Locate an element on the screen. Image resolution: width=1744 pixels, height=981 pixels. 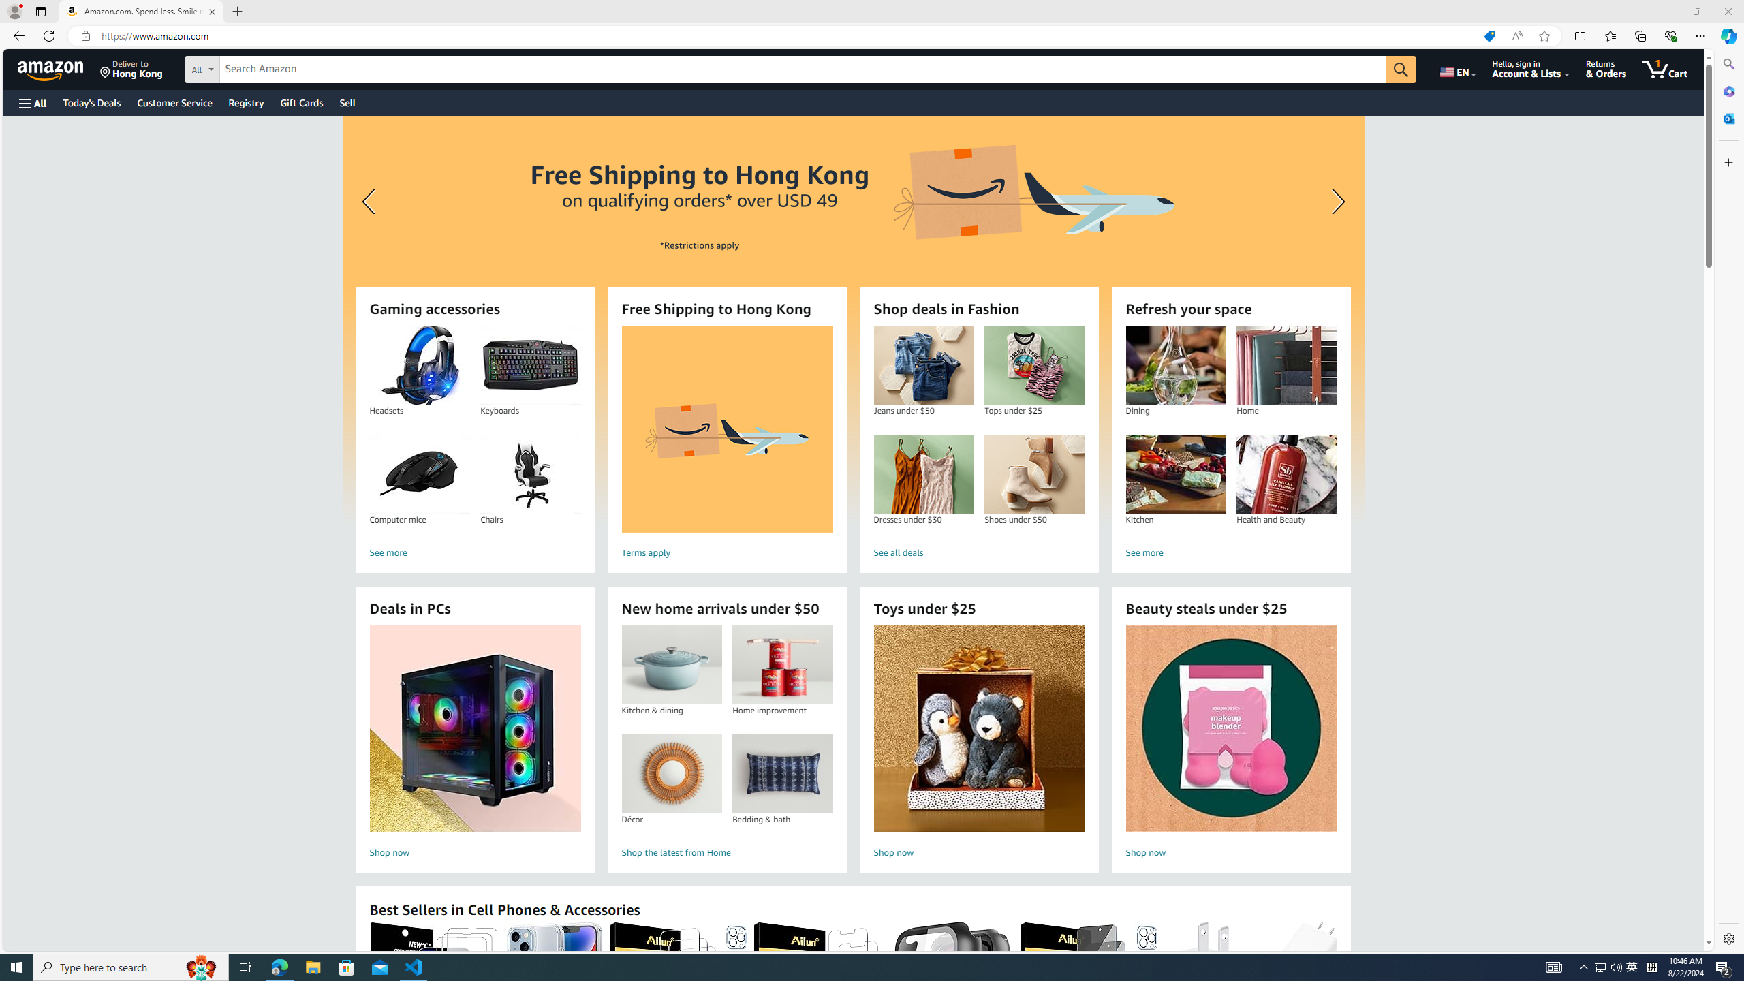
Toggle Replace is located at coordinates (1366, 74).